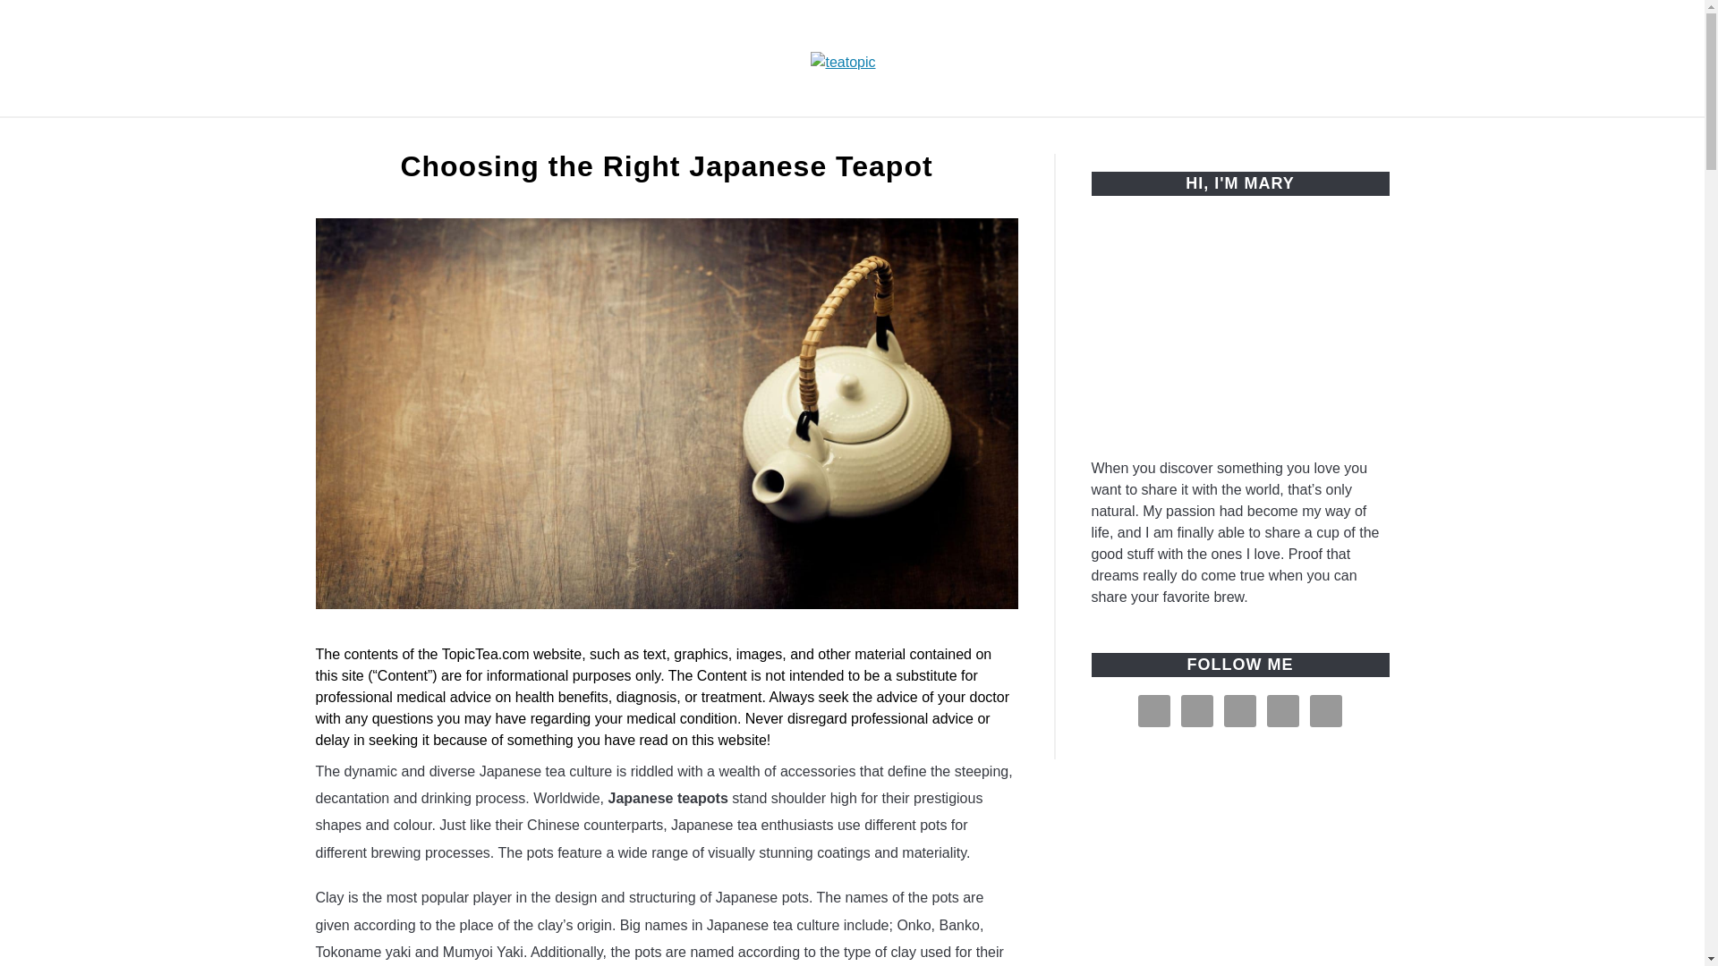  Describe the element at coordinates (1042, 138) in the screenshot. I see `TEA RECIPES` at that location.